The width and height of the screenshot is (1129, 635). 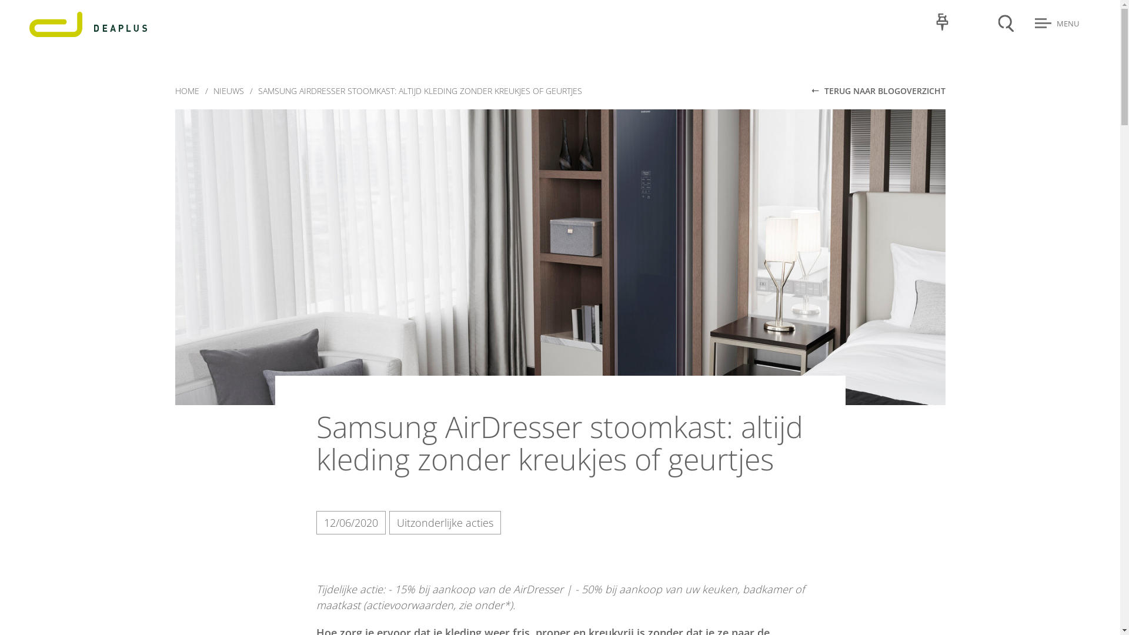 I want to click on NIEUWS, so click(x=228, y=91).